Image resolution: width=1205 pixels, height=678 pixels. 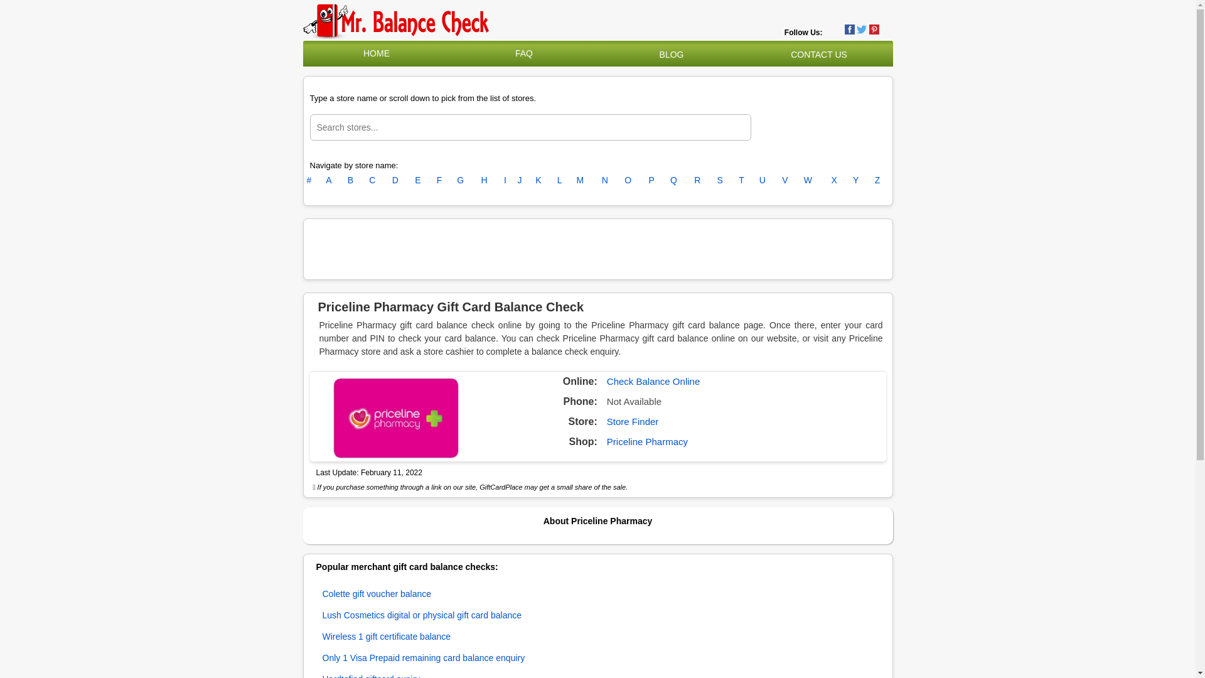 What do you see at coordinates (628, 180) in the screenshot?
I see `O` at bounding box center [628, 180].